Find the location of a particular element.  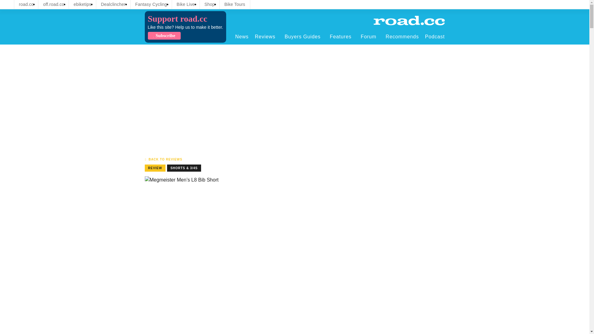

Dealclincher is located at coordinates (113, 4).